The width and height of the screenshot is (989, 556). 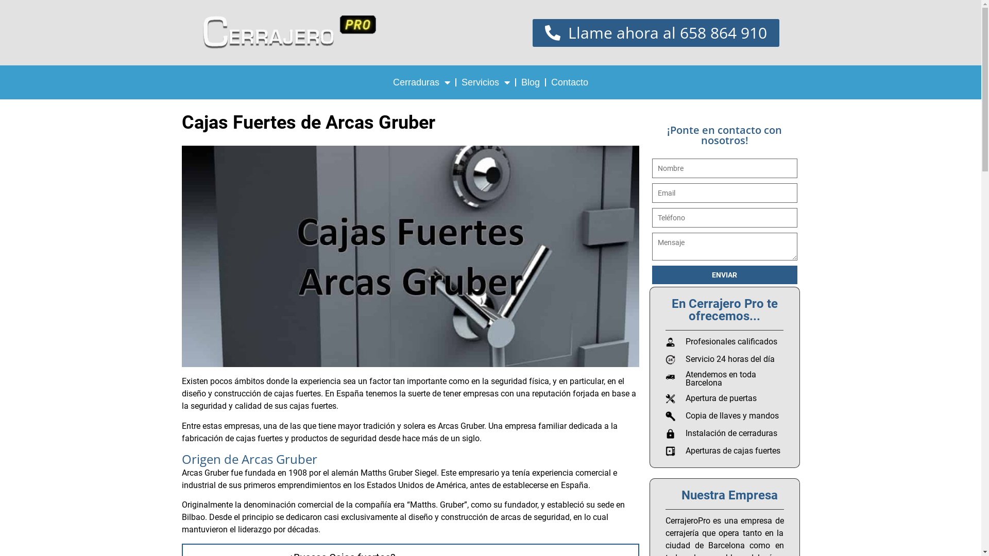 What do you see at coordinates (421, 82) in the screenshot?
I see `Cerraduras` at bounding box center [421, 82].